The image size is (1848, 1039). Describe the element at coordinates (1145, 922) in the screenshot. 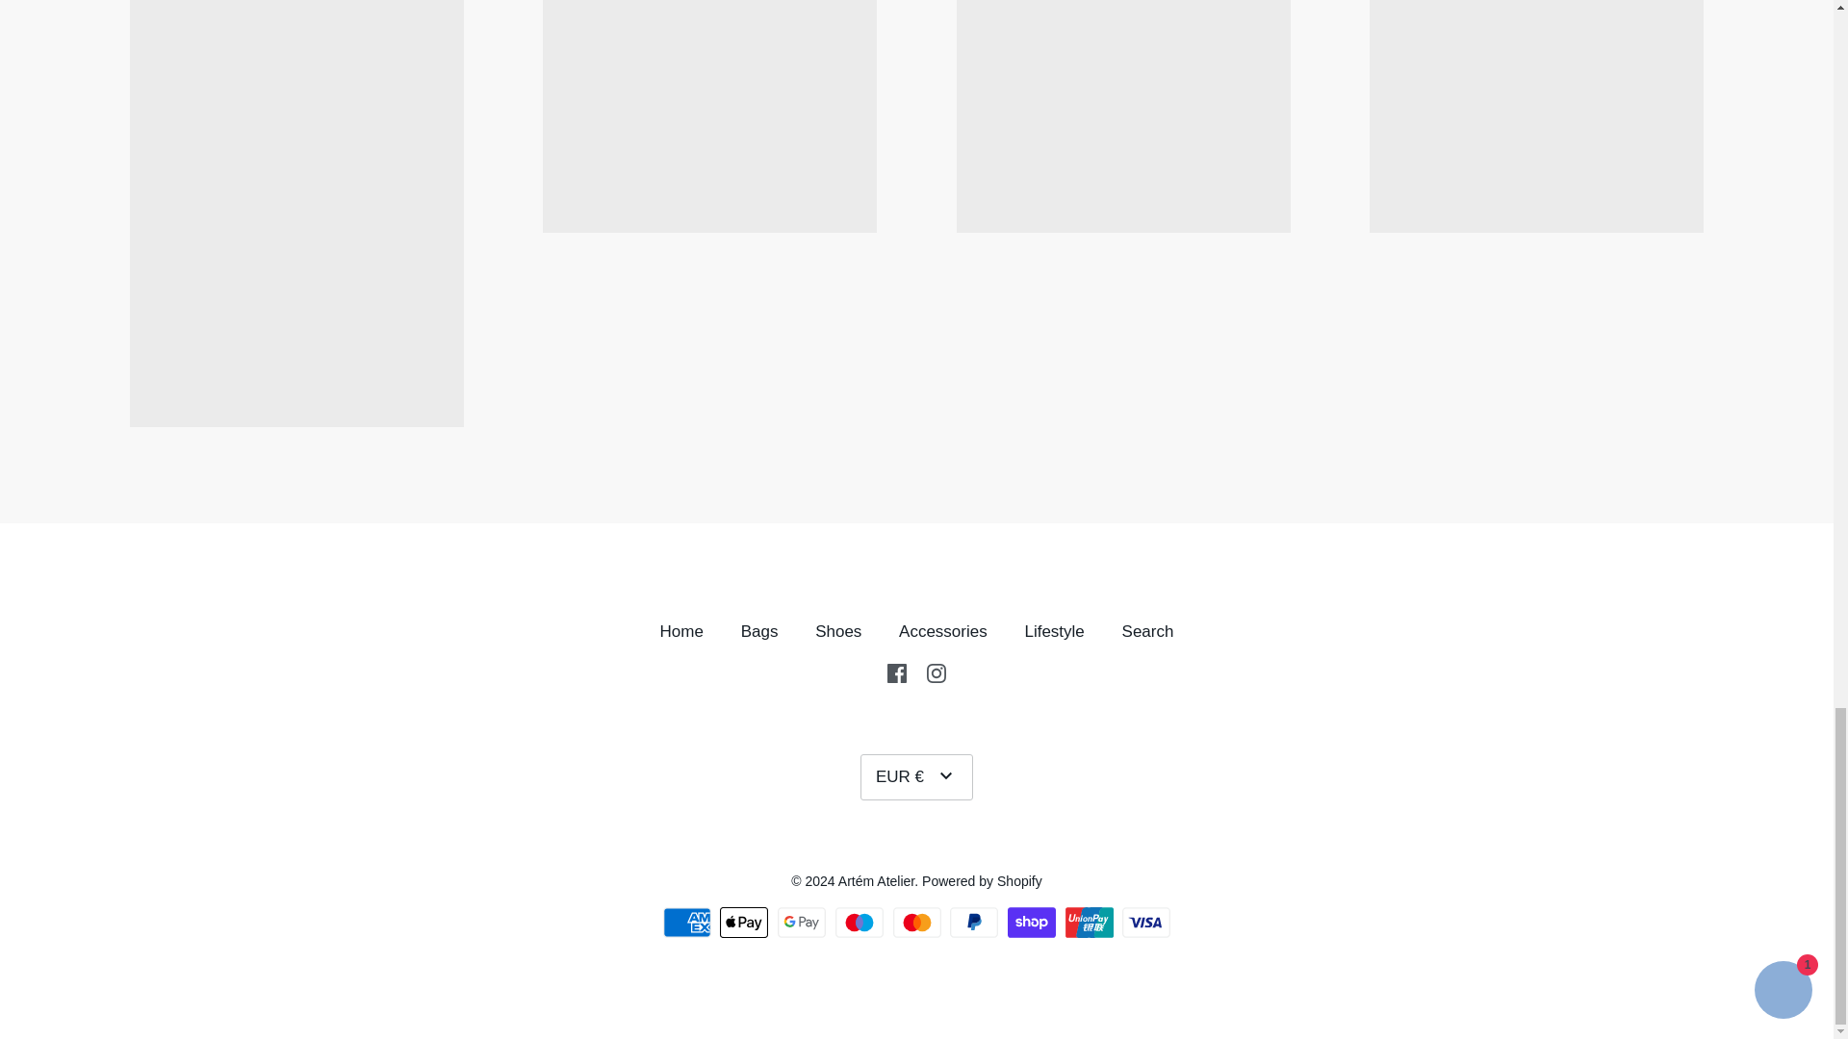

I see `Visa` at that location.